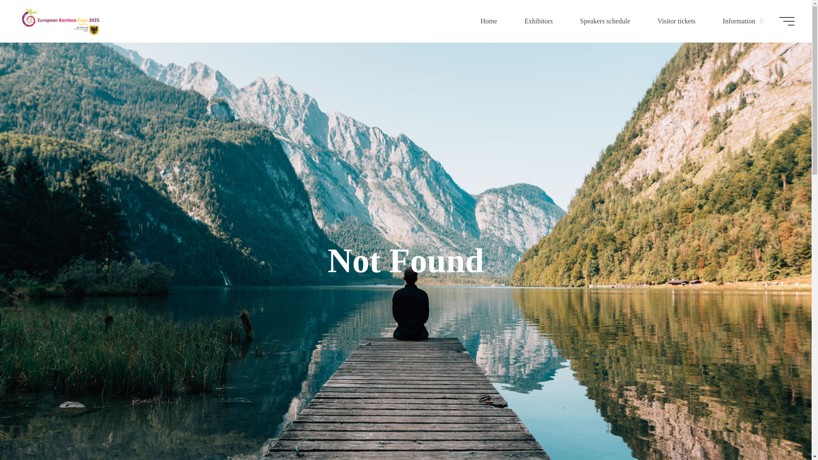  I want to click on Home, so click(489, 21).